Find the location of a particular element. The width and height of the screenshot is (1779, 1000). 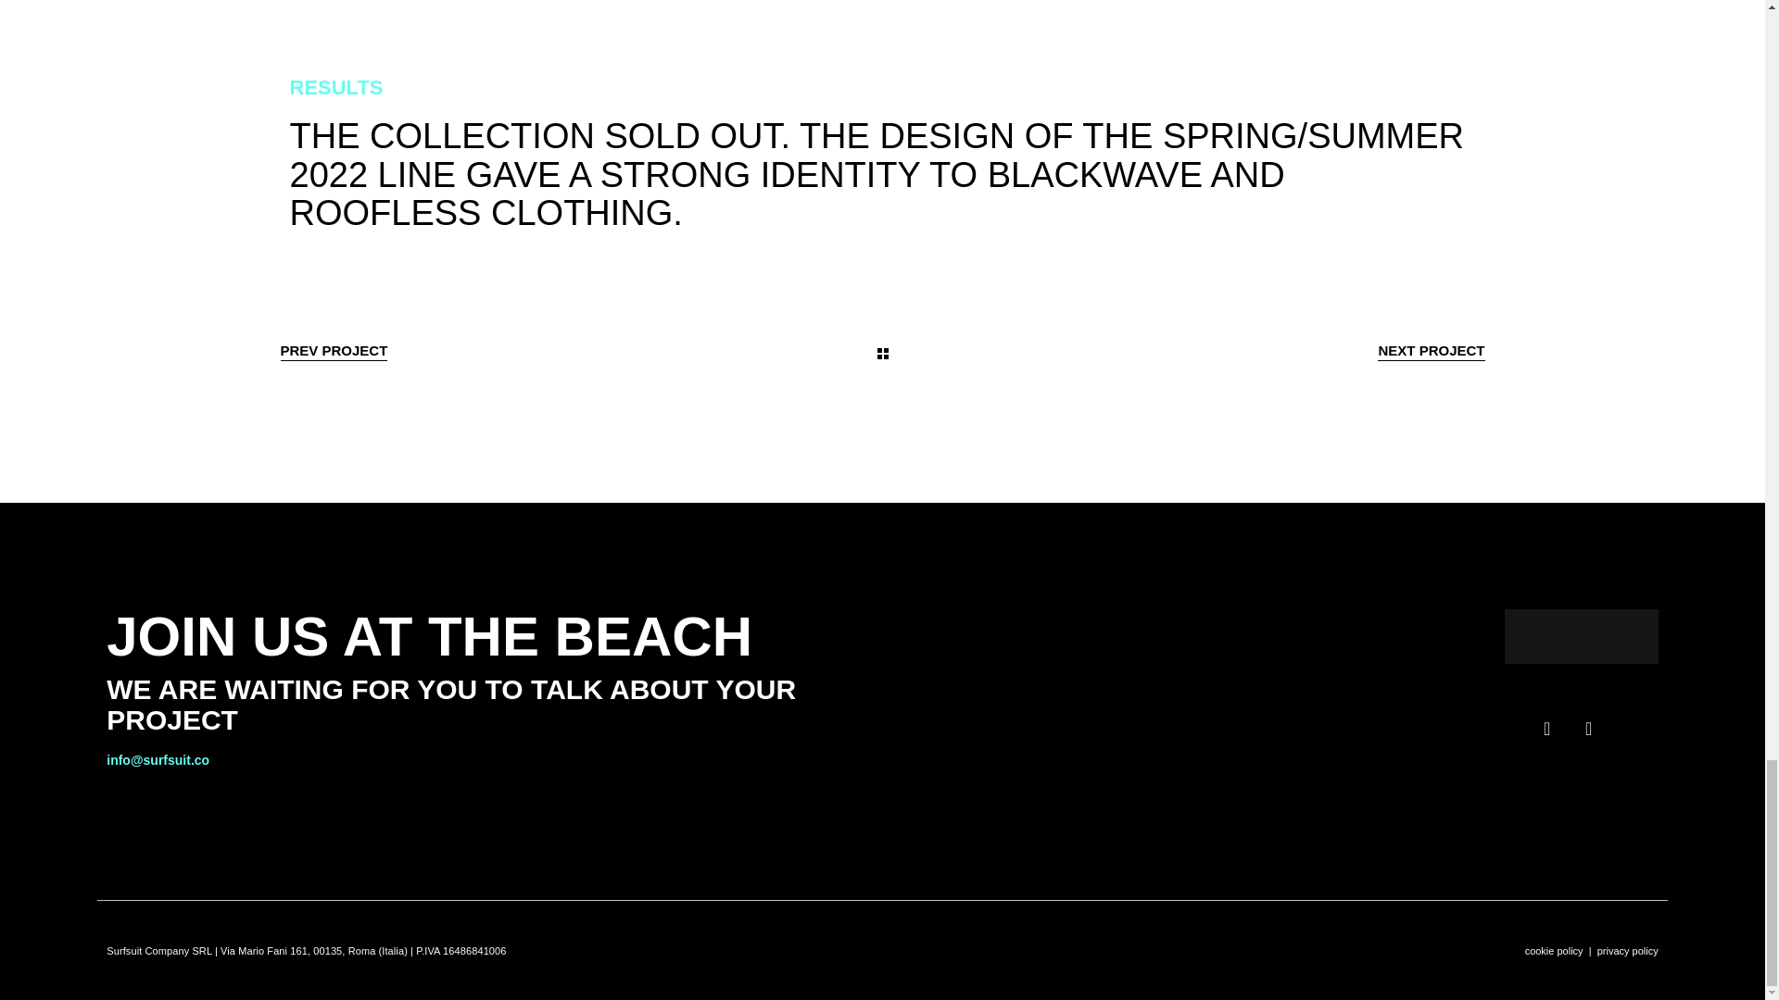

PREV PROJECT is located at coordinates (334, 351).